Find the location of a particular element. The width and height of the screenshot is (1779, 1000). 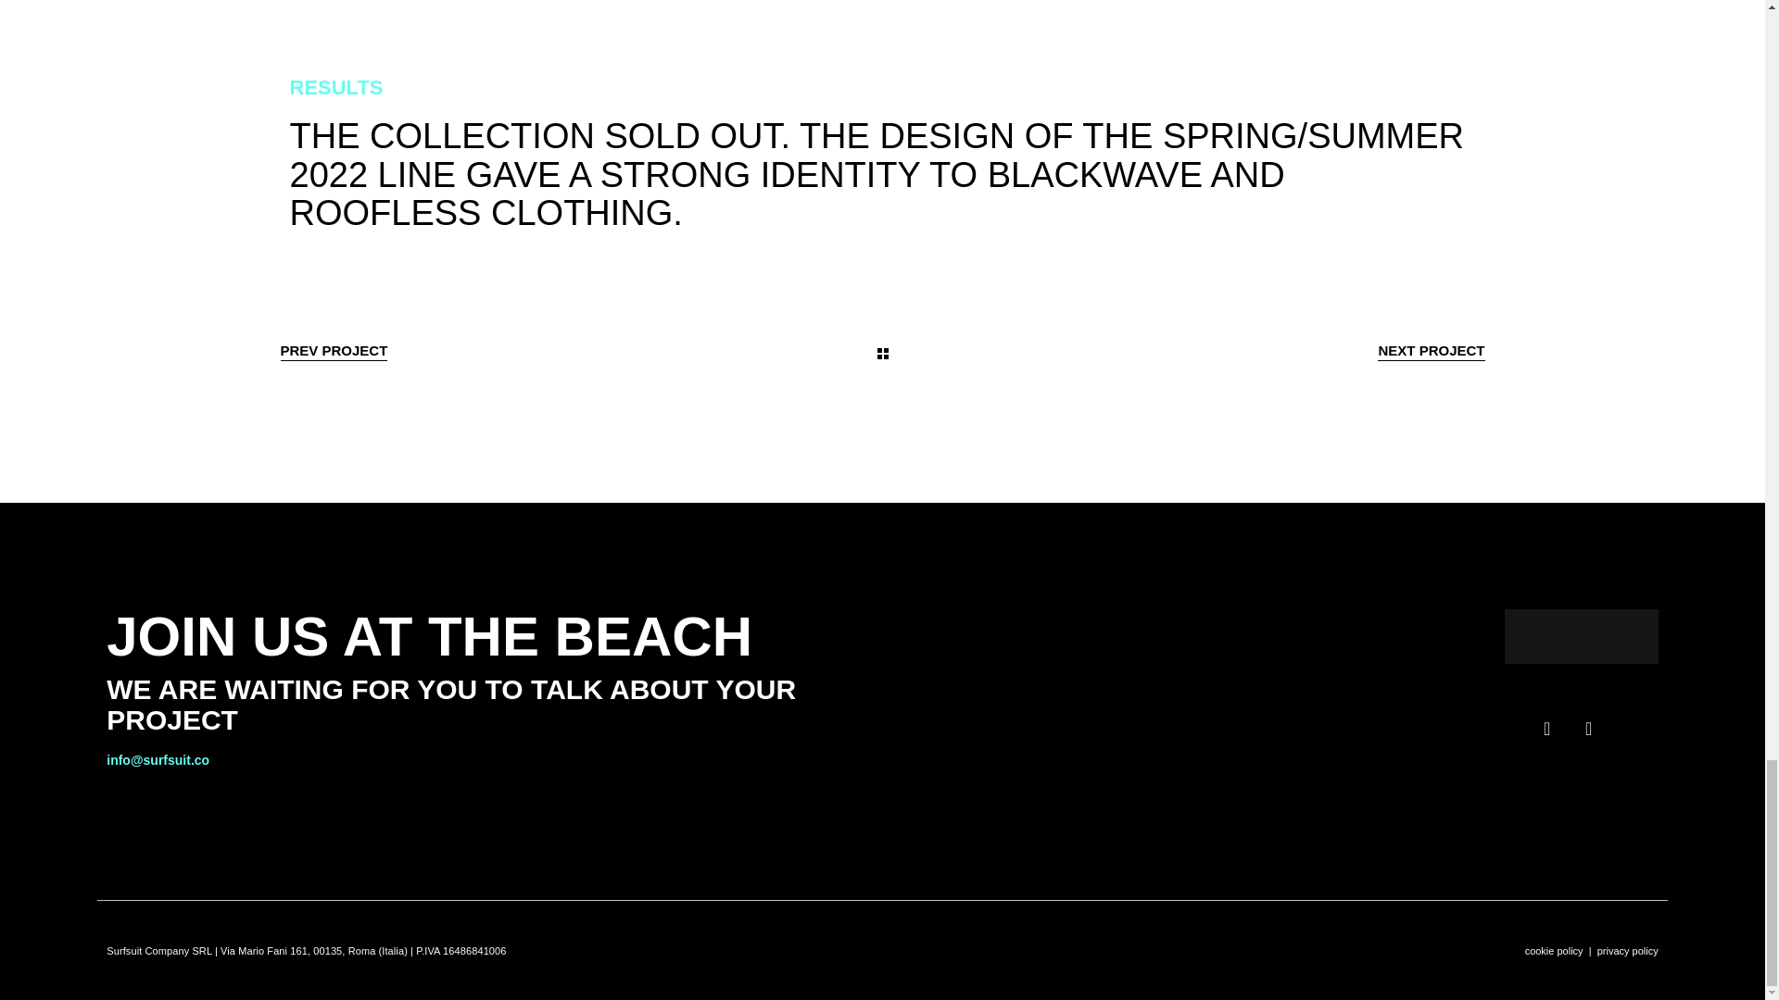

PREV PROJECT is located at coordinates (334, 351).